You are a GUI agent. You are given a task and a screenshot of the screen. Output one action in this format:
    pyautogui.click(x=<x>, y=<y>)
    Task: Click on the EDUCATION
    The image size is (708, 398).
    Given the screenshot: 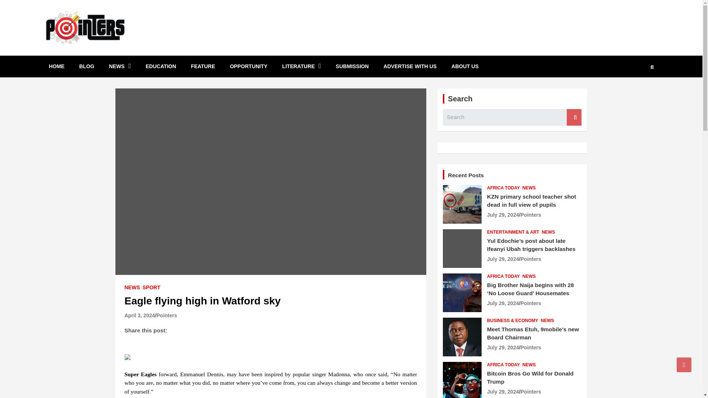 What is the action you would take?
    pyautogui.click(x=161, y=66)
    